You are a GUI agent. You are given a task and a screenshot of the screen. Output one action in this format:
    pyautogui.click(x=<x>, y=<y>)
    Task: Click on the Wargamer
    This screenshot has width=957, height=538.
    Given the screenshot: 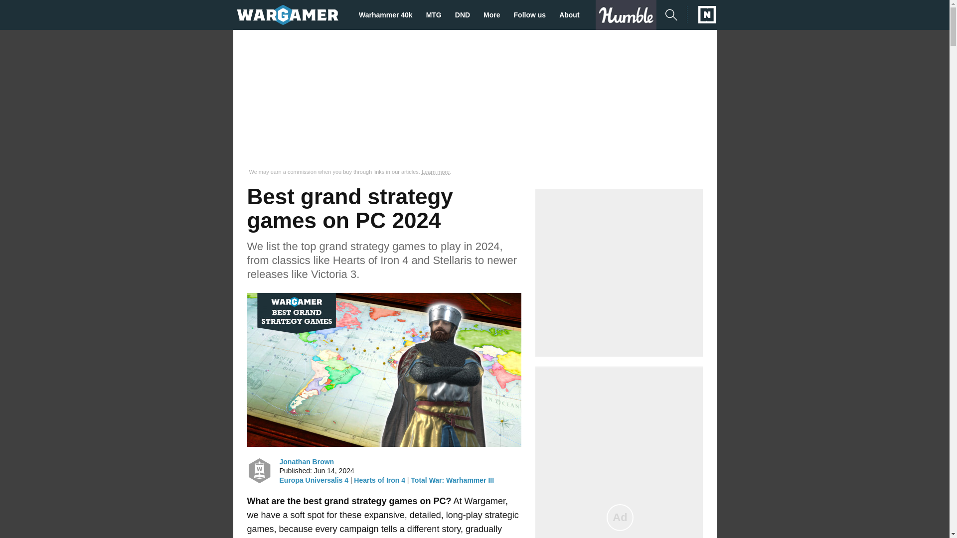 What is the action you would take?
    pyautogui.click(x=287, y=14)
    